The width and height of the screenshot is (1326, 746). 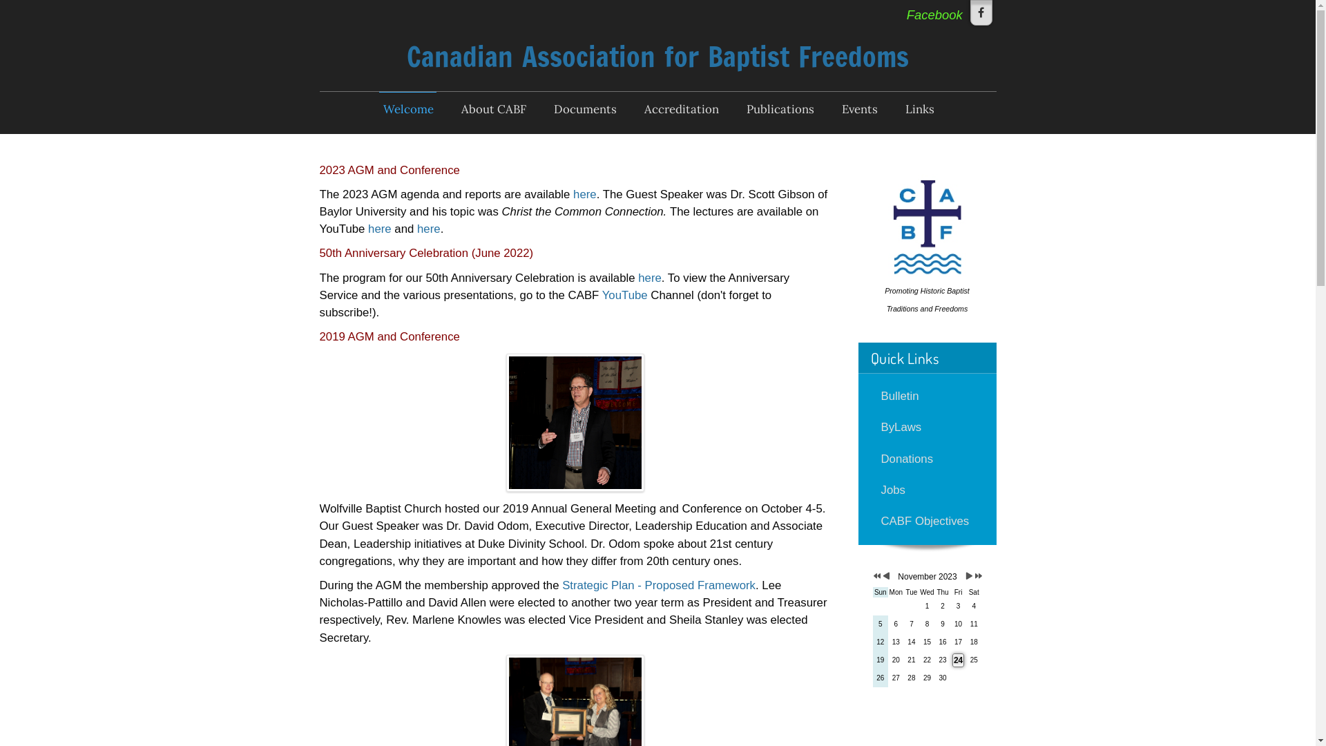 What do you see at coordinates (659, 586) in the screenshot?
I see `Strategic Plan - Proposed Framework` at bounding box center [659, 586].